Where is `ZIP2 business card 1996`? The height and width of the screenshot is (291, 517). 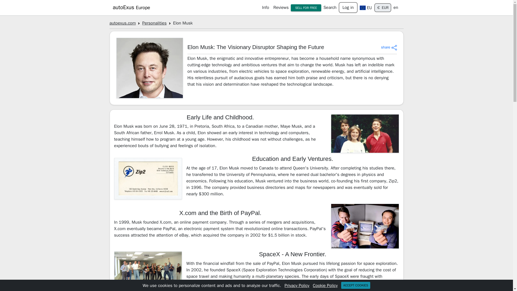 ZIP2 business card 1996 is located at coordinates (148, 178).